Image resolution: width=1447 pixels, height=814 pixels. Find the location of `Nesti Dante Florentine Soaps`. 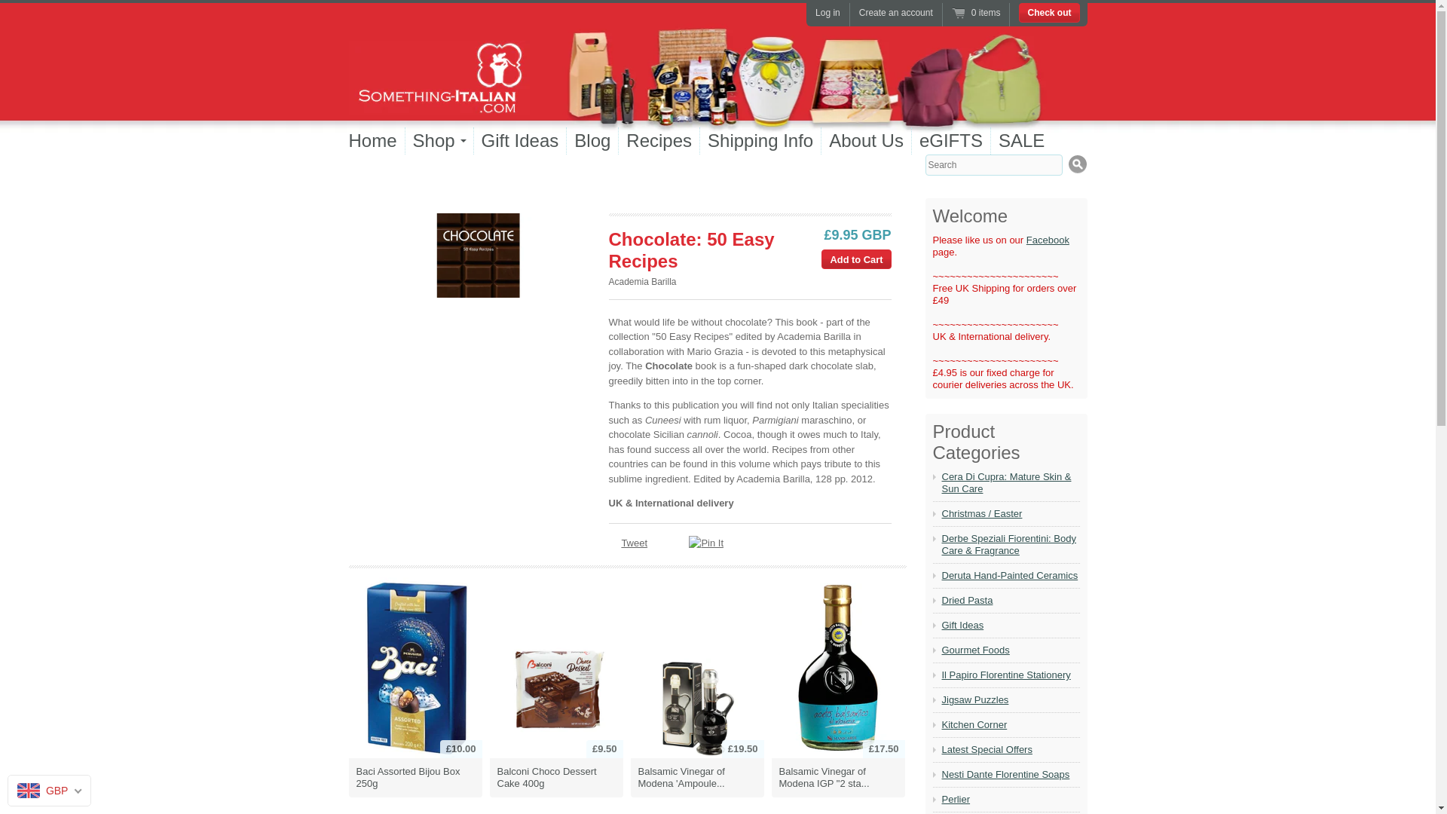

Nesti Dante Florentine Soaps is located at coordinates (1010, 774).